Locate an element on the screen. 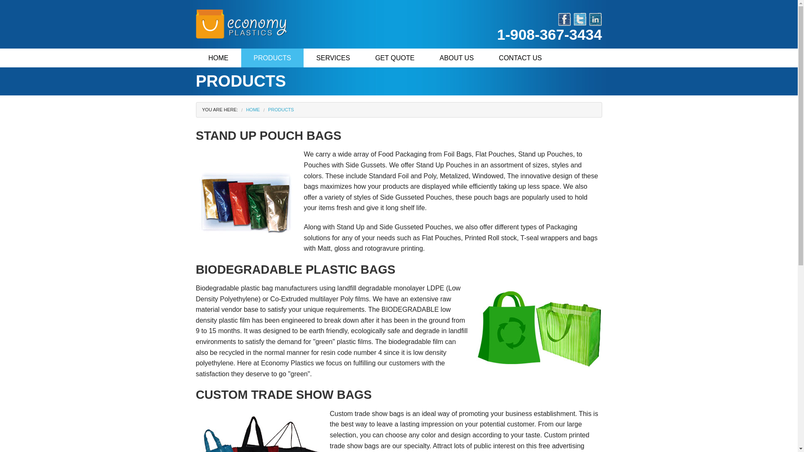 This screenshot has width=804, height=452. SERVICES is located at coordinates (333, 58).